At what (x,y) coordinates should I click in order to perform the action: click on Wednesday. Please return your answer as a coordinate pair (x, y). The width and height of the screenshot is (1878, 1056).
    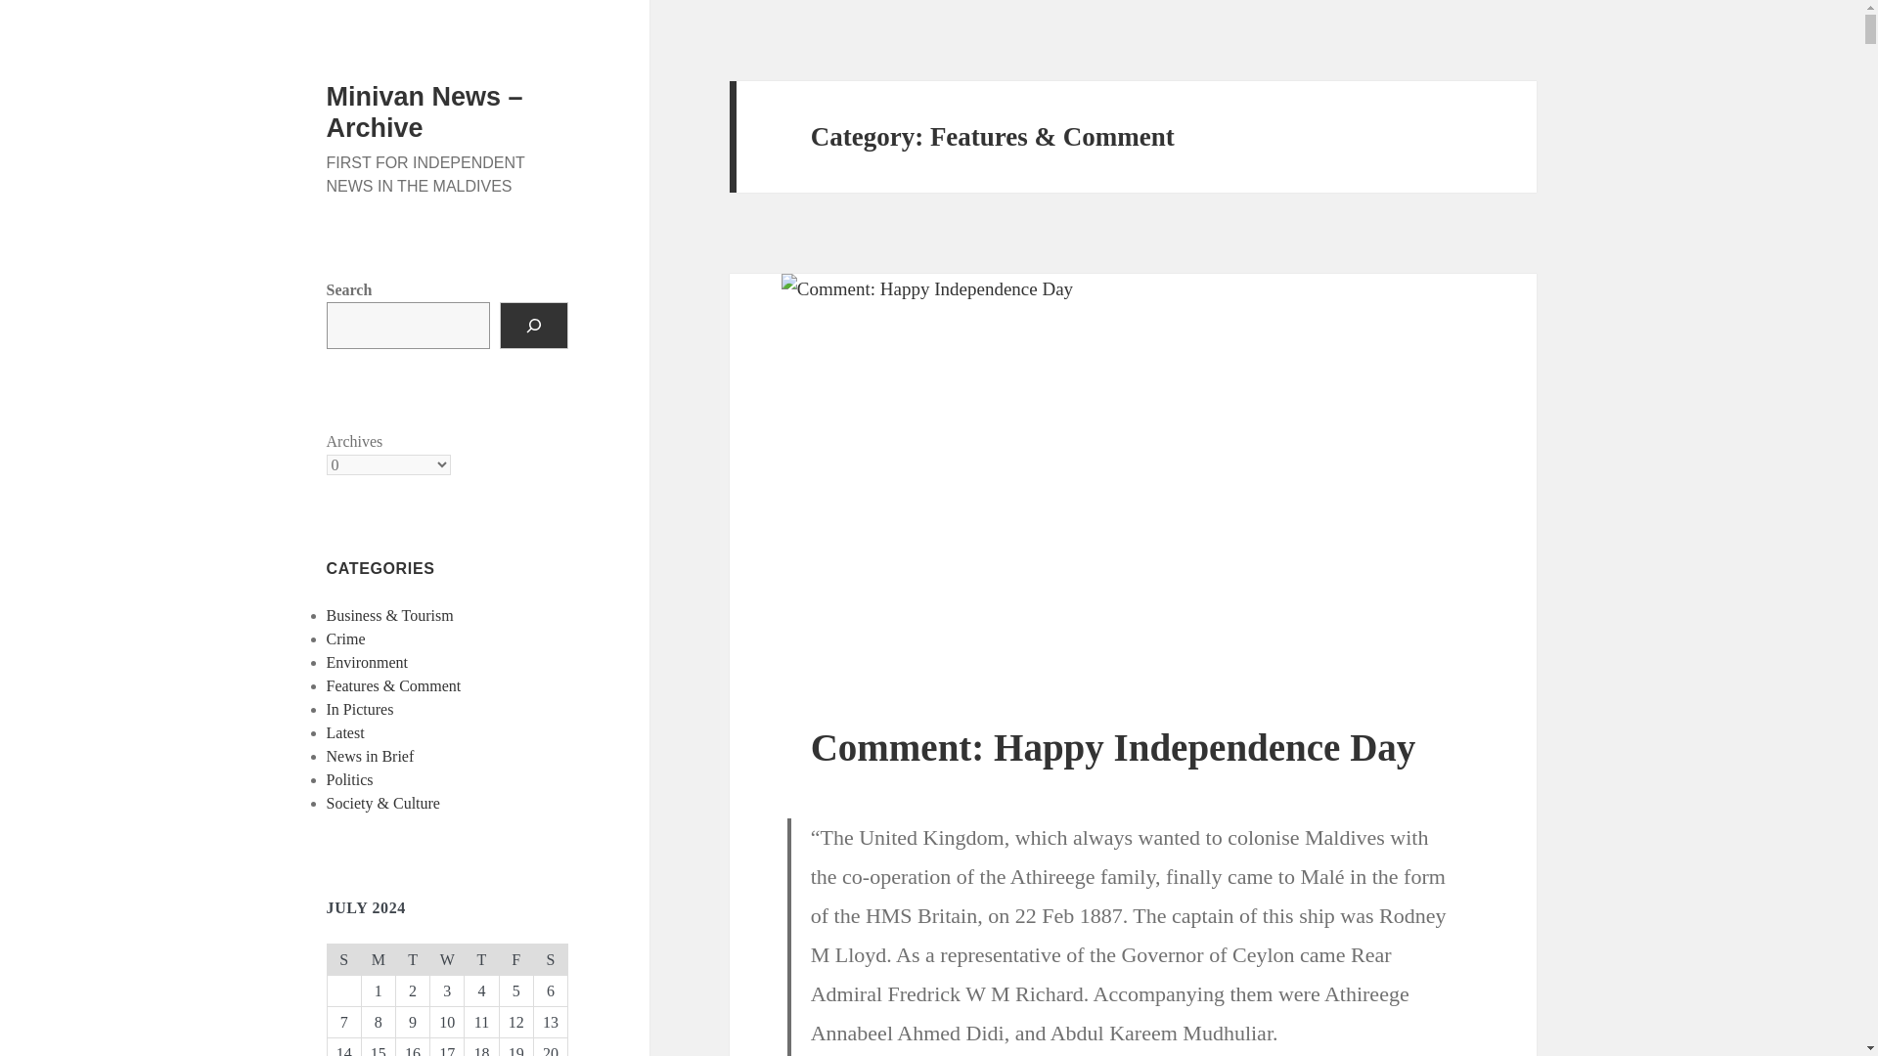
    Looking at the image, I should click on (446, 958).